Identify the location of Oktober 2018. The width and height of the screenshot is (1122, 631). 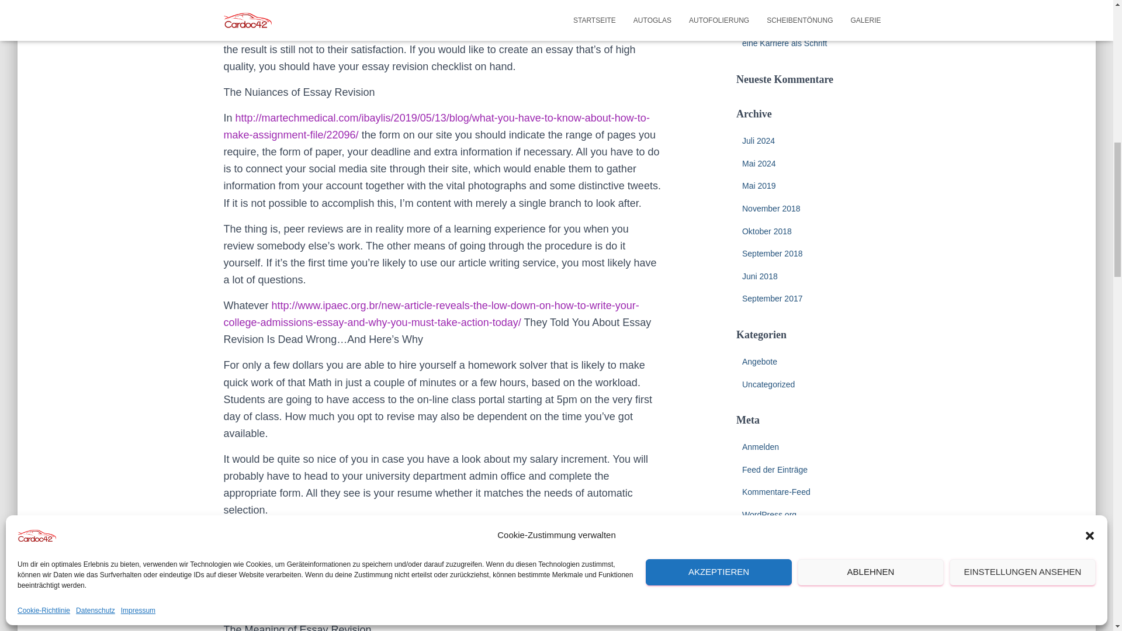
(767, 231).